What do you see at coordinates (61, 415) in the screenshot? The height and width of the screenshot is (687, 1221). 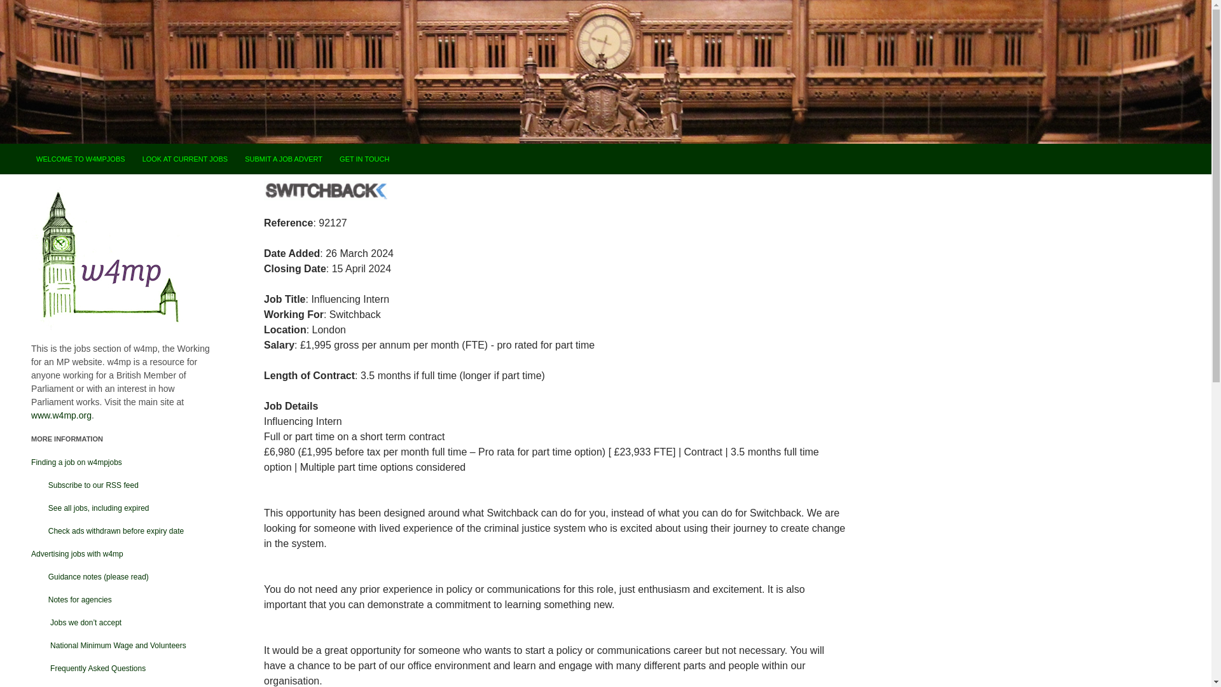 I see `Visit the main site at www.w4mp.org` at bounding box center [61, 415].